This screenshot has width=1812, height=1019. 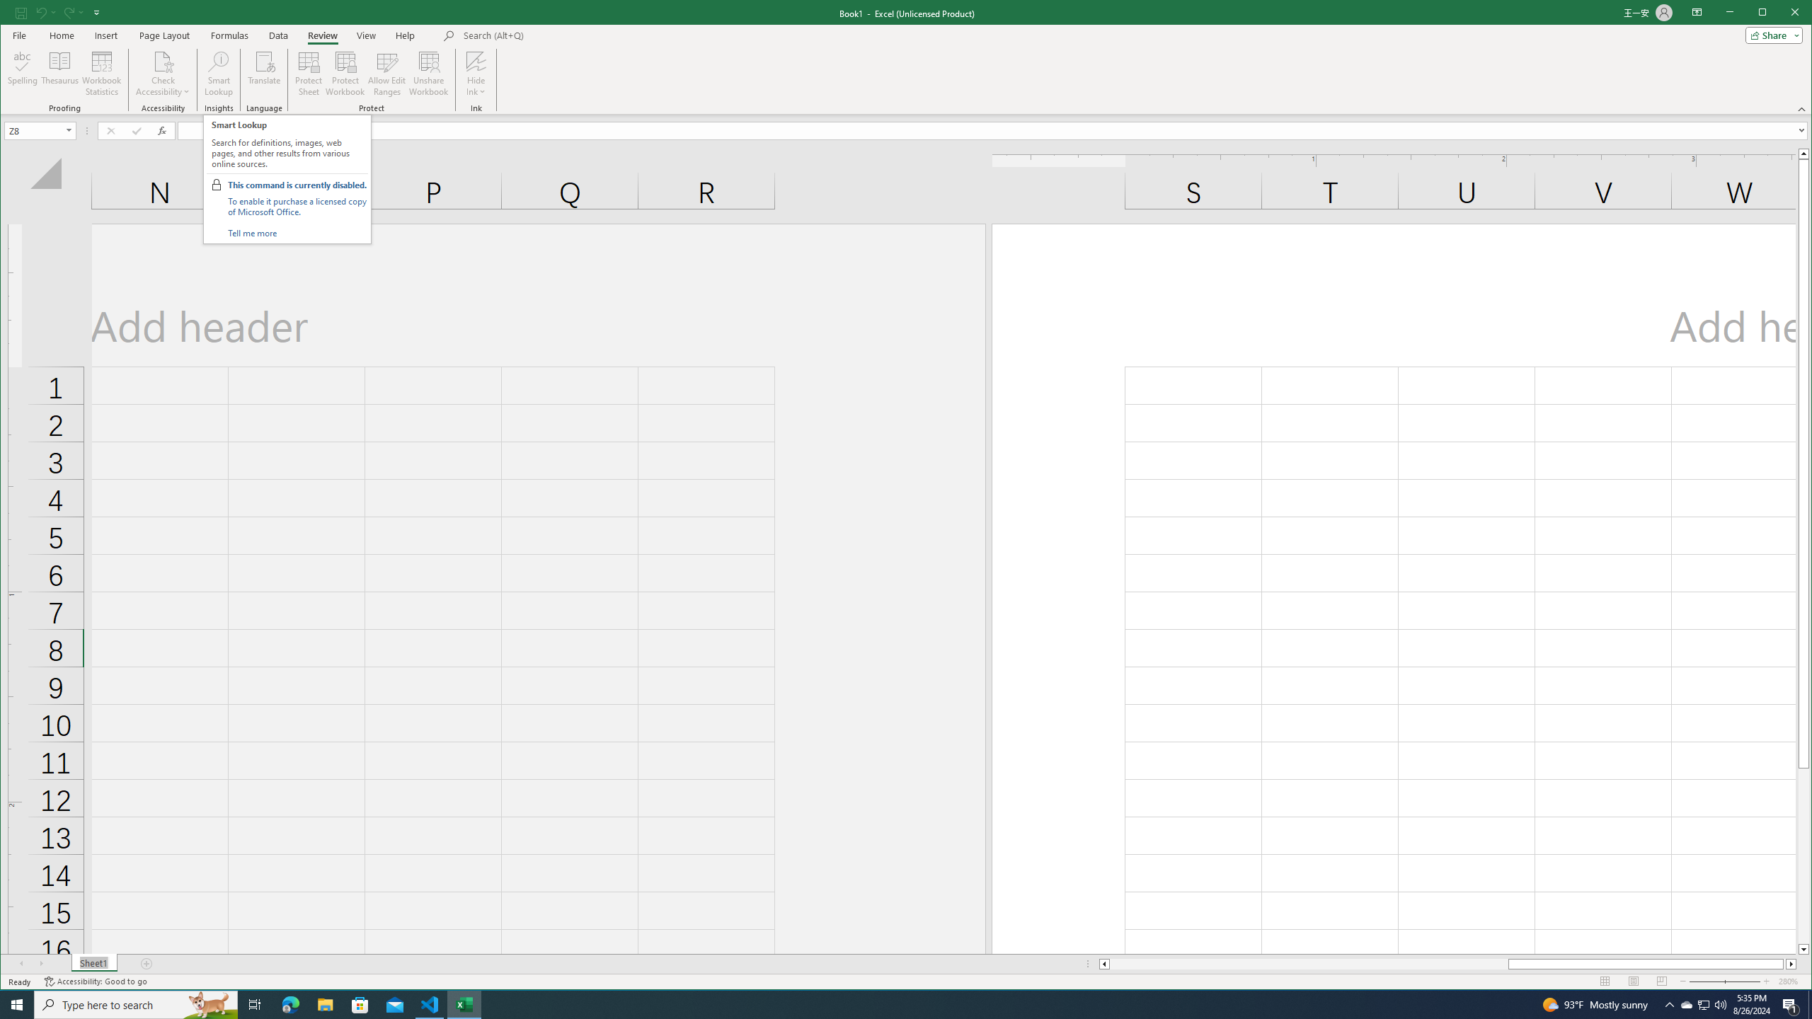 What do you see at coordinates (255, 1005) in the screenshot?
I see `Task View` at bounding box center [255, 1005].